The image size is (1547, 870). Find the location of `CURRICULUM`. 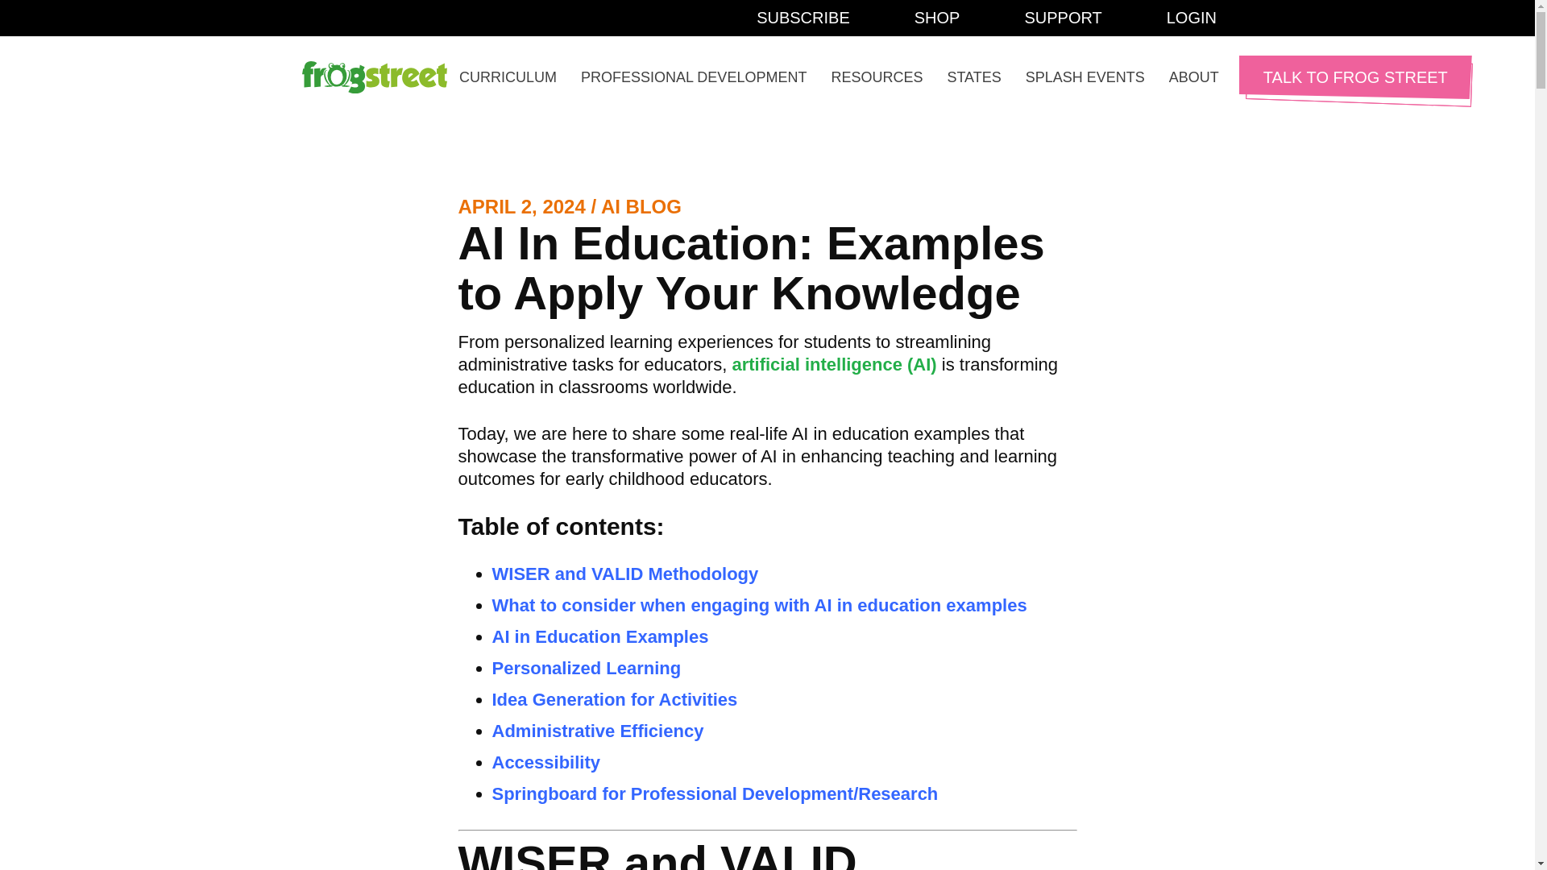

CURRICULUM is located at coordinates (508, 77).